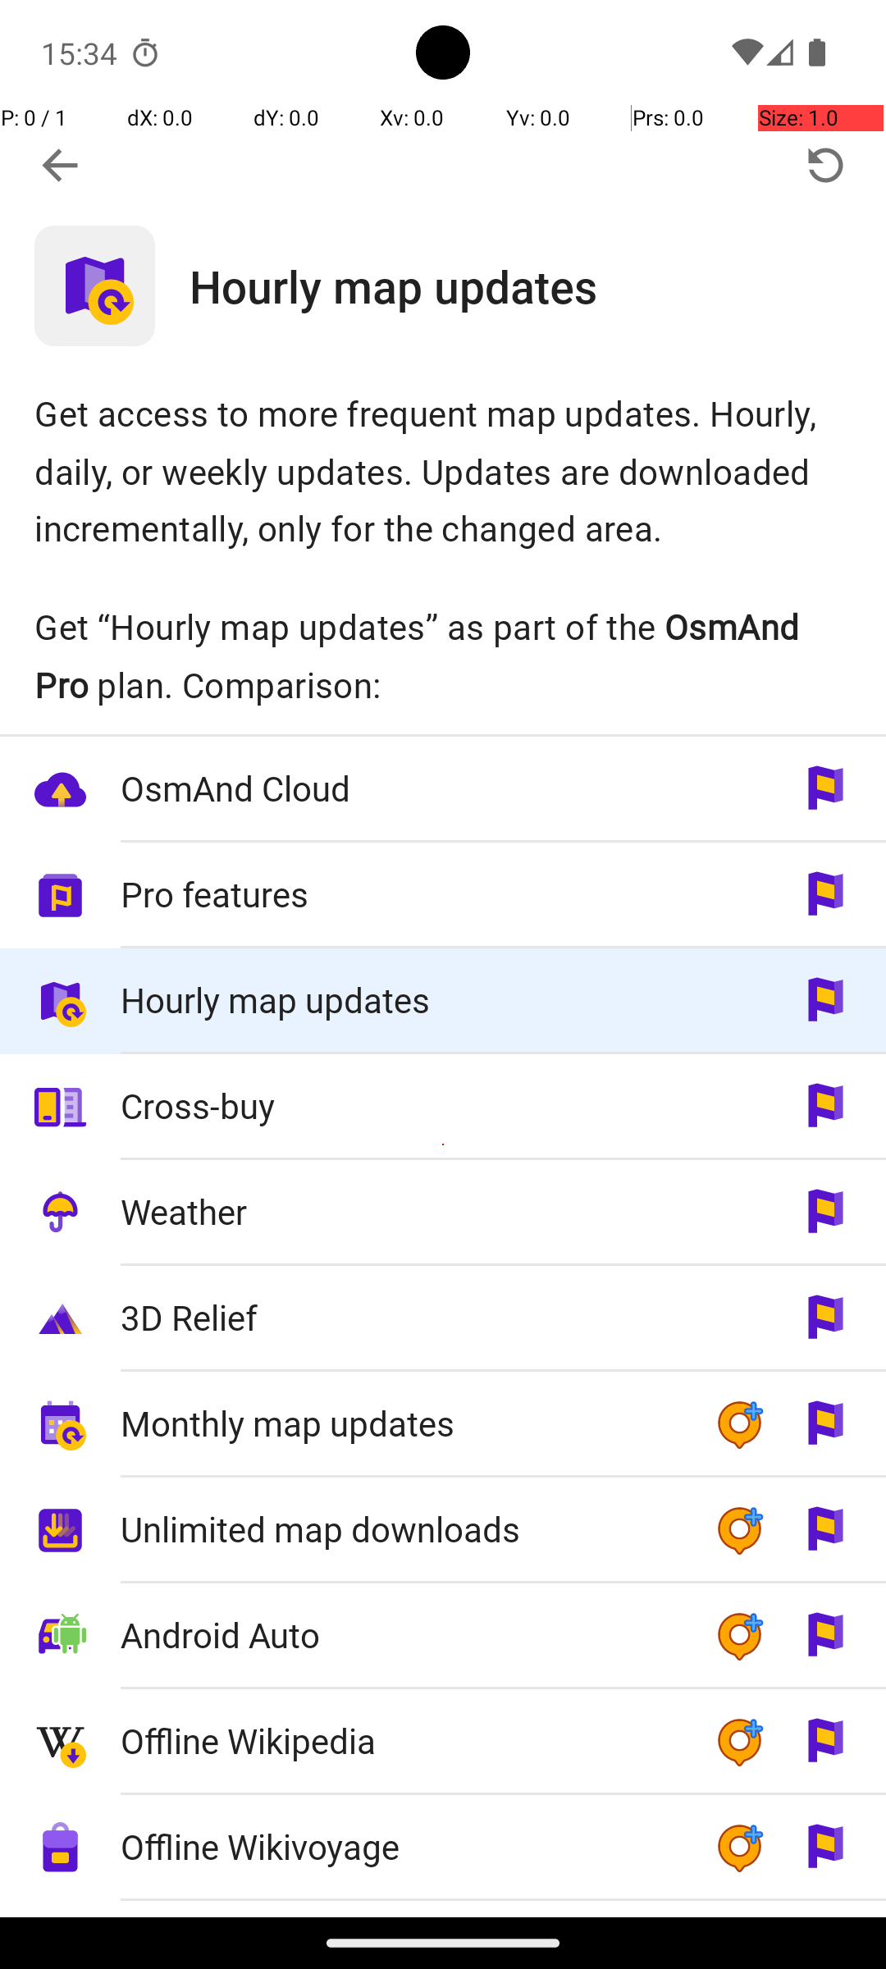  I want to click on Monthly map updates available as part of the OsmAnd+ or OsmAnd Pro plan, so click(443, 1424).